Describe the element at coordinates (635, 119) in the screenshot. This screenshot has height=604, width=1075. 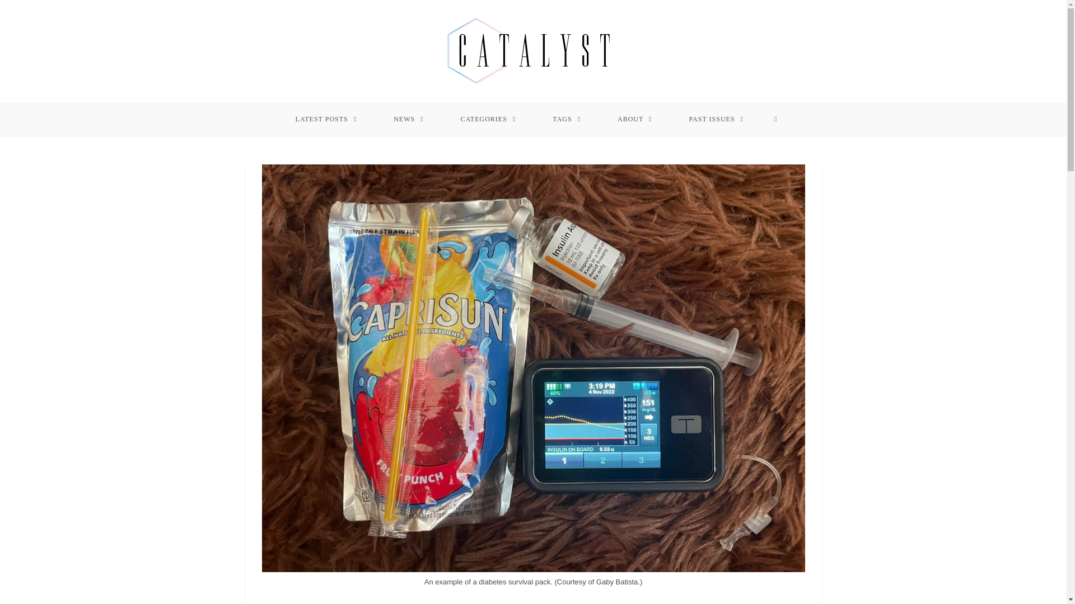
I see `ABOUT` at that location.